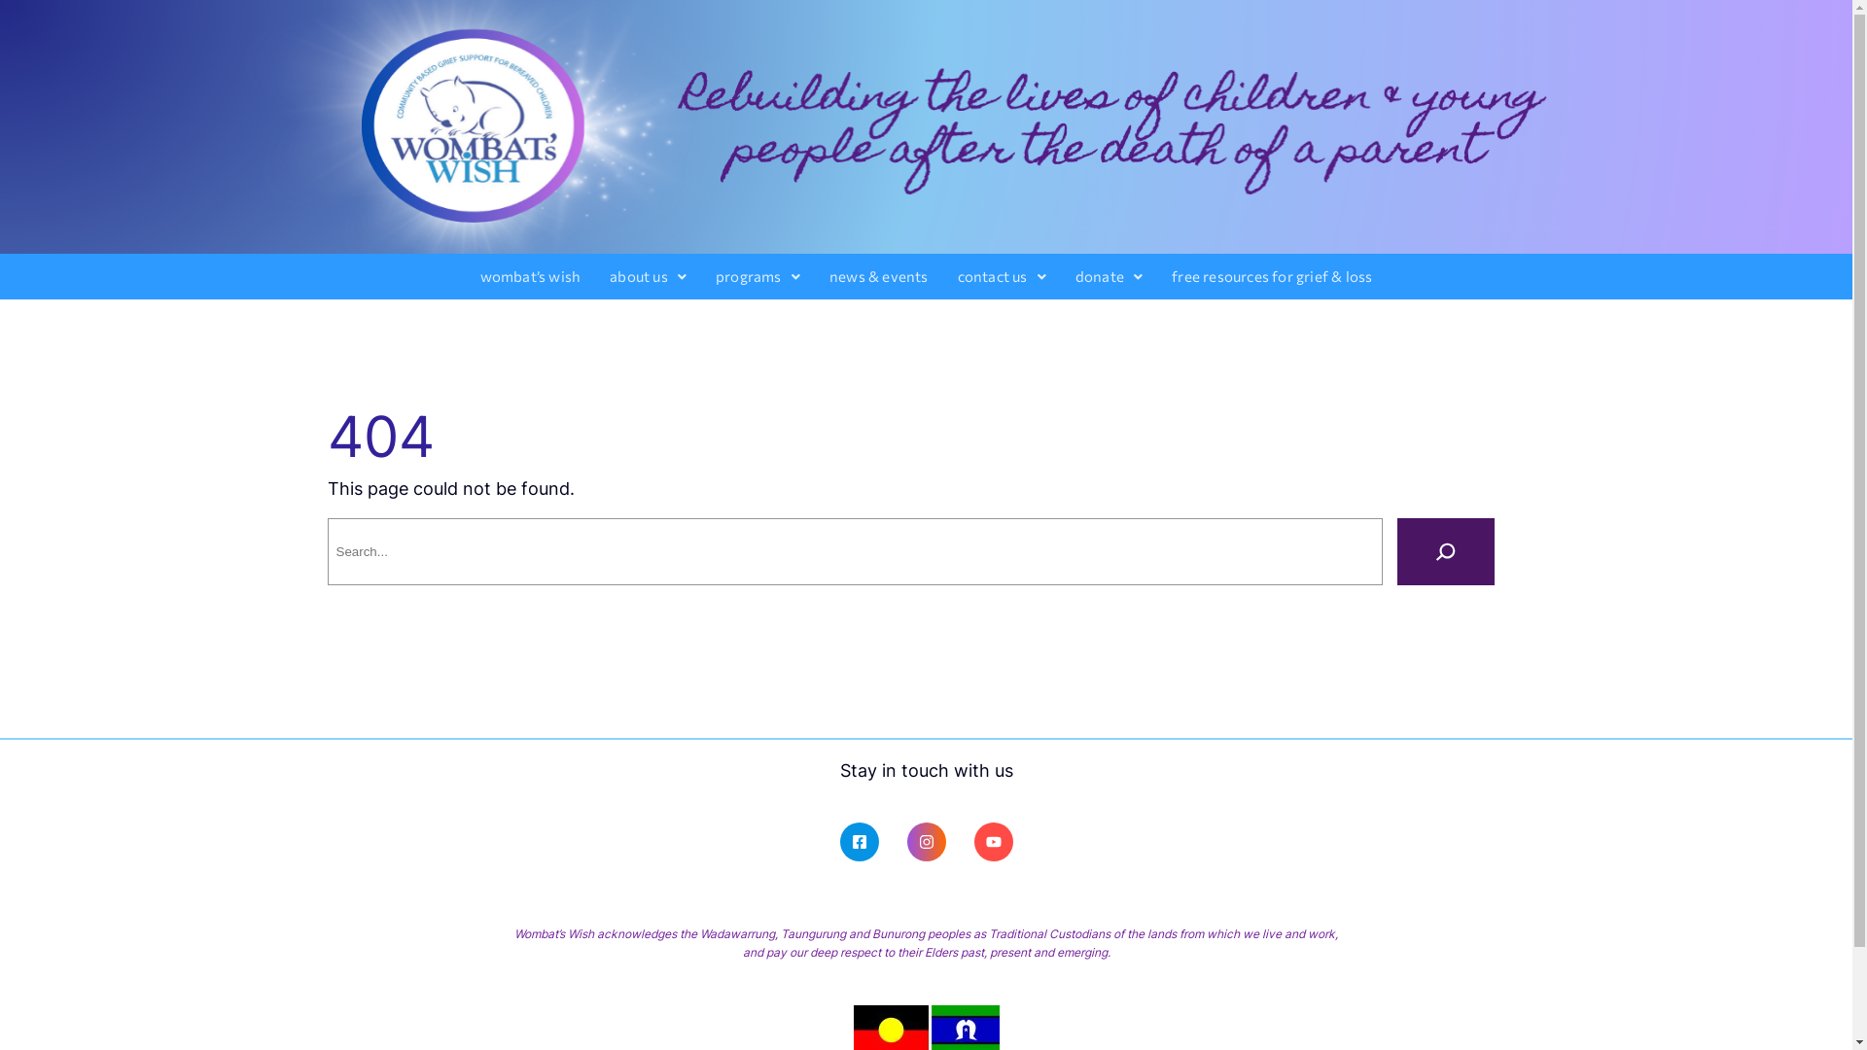 The height and width of the screenshot is (1050, 1867). What do you see at coordinates (1109, 276) in the screenshot?
I see `donate` at bounding box center [1109, 276].